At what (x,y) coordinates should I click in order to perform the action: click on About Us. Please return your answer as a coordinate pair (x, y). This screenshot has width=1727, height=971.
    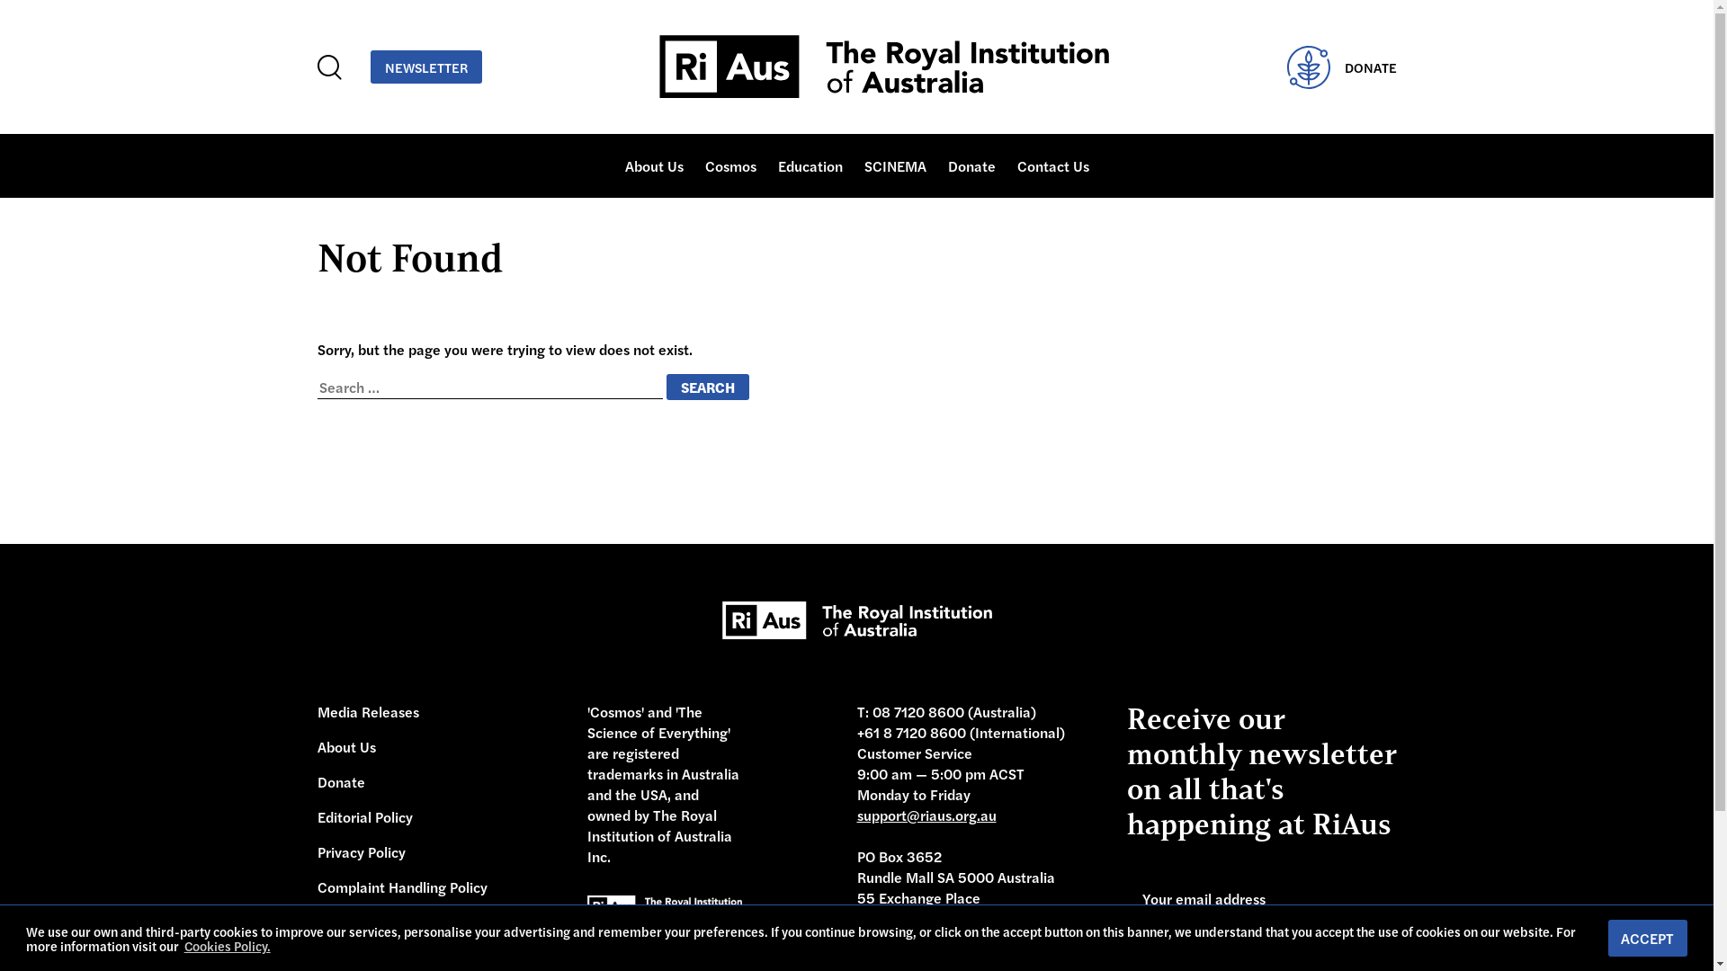
    Looking at the image, I should click on (345, 746).